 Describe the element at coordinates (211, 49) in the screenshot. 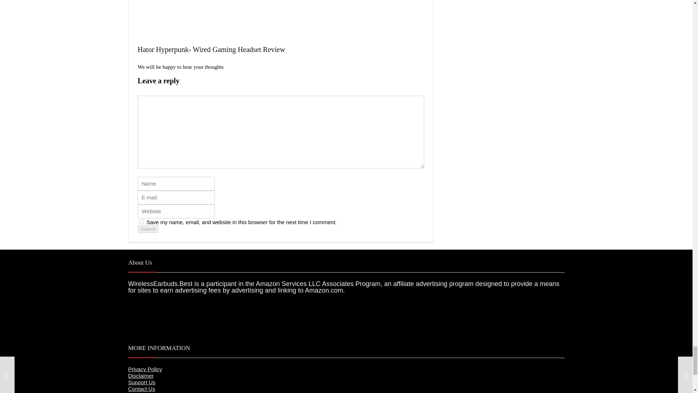

I see `Hator Hyperpunk- Wired Gaming Headset Review` at that location.